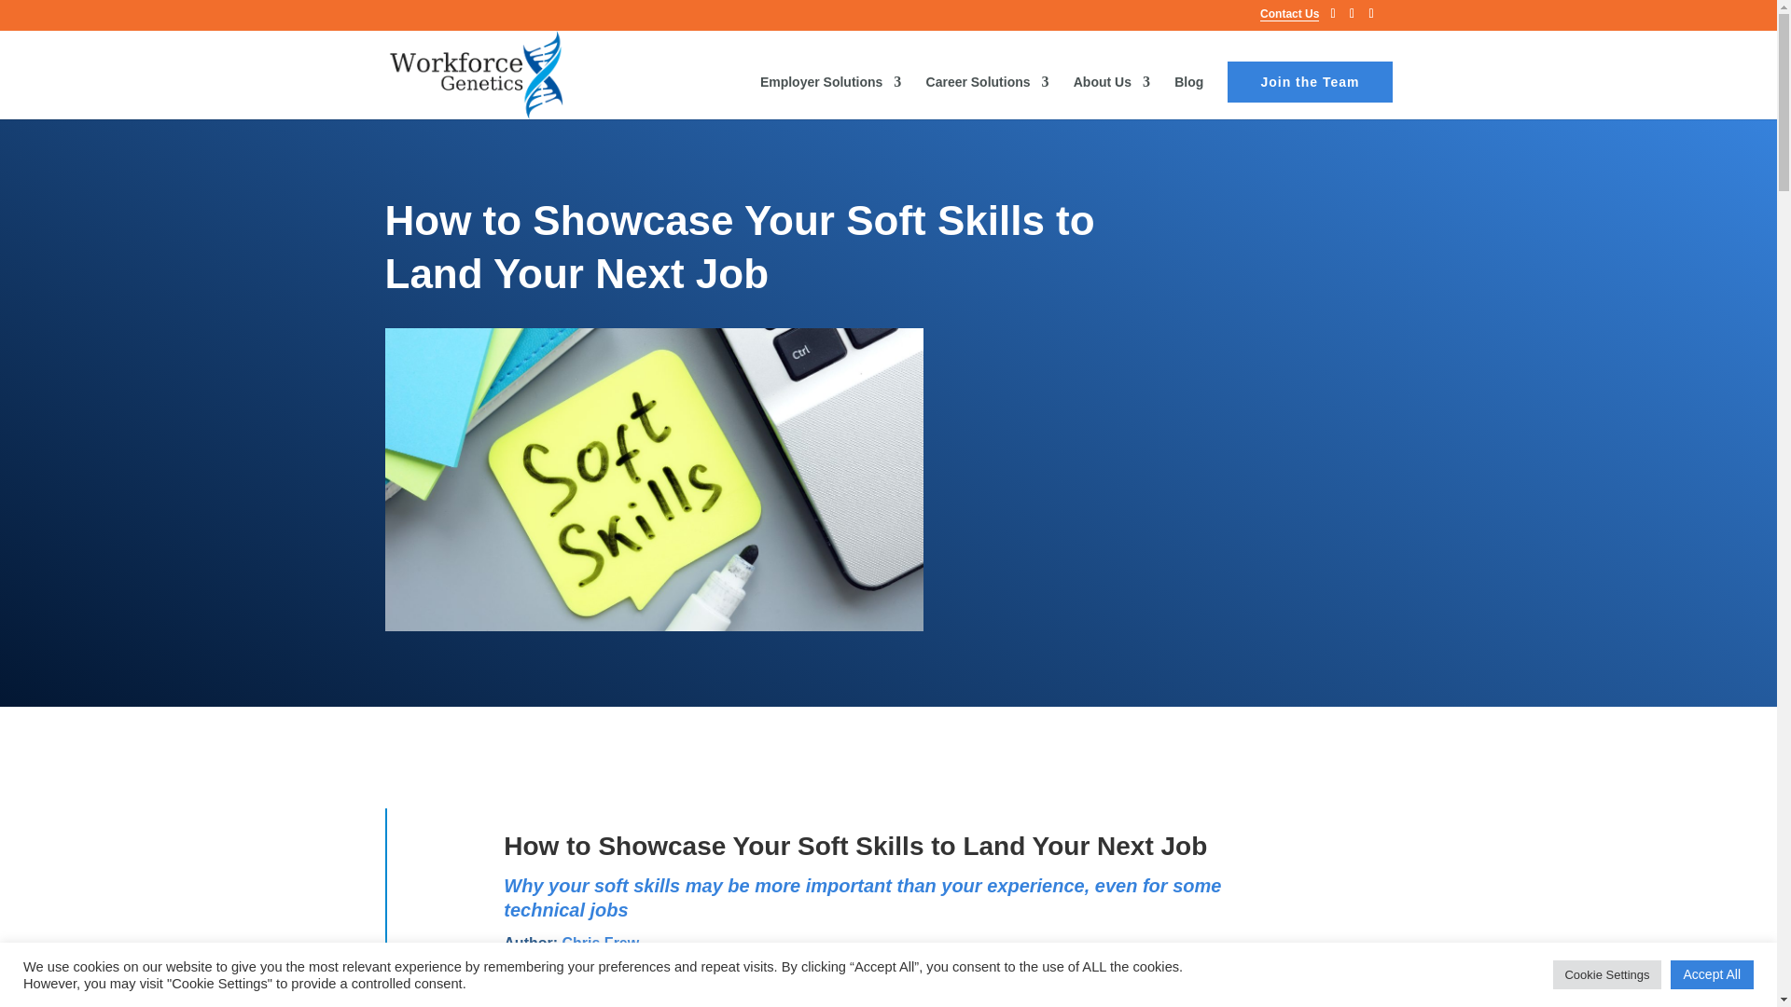 The image size is (1791, 1007). Describe the element at coordinates (601, 943) in the screenshot. I see `Chris Frew` at that location.